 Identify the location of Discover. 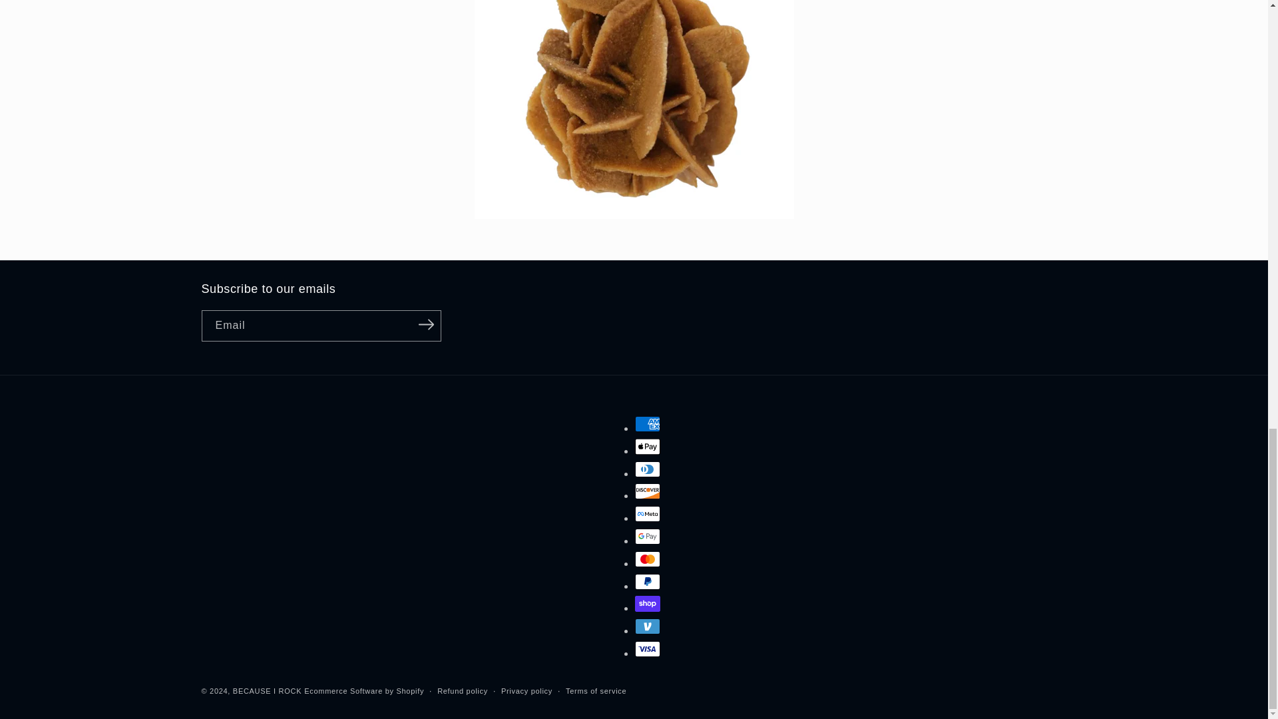
(648, 491).